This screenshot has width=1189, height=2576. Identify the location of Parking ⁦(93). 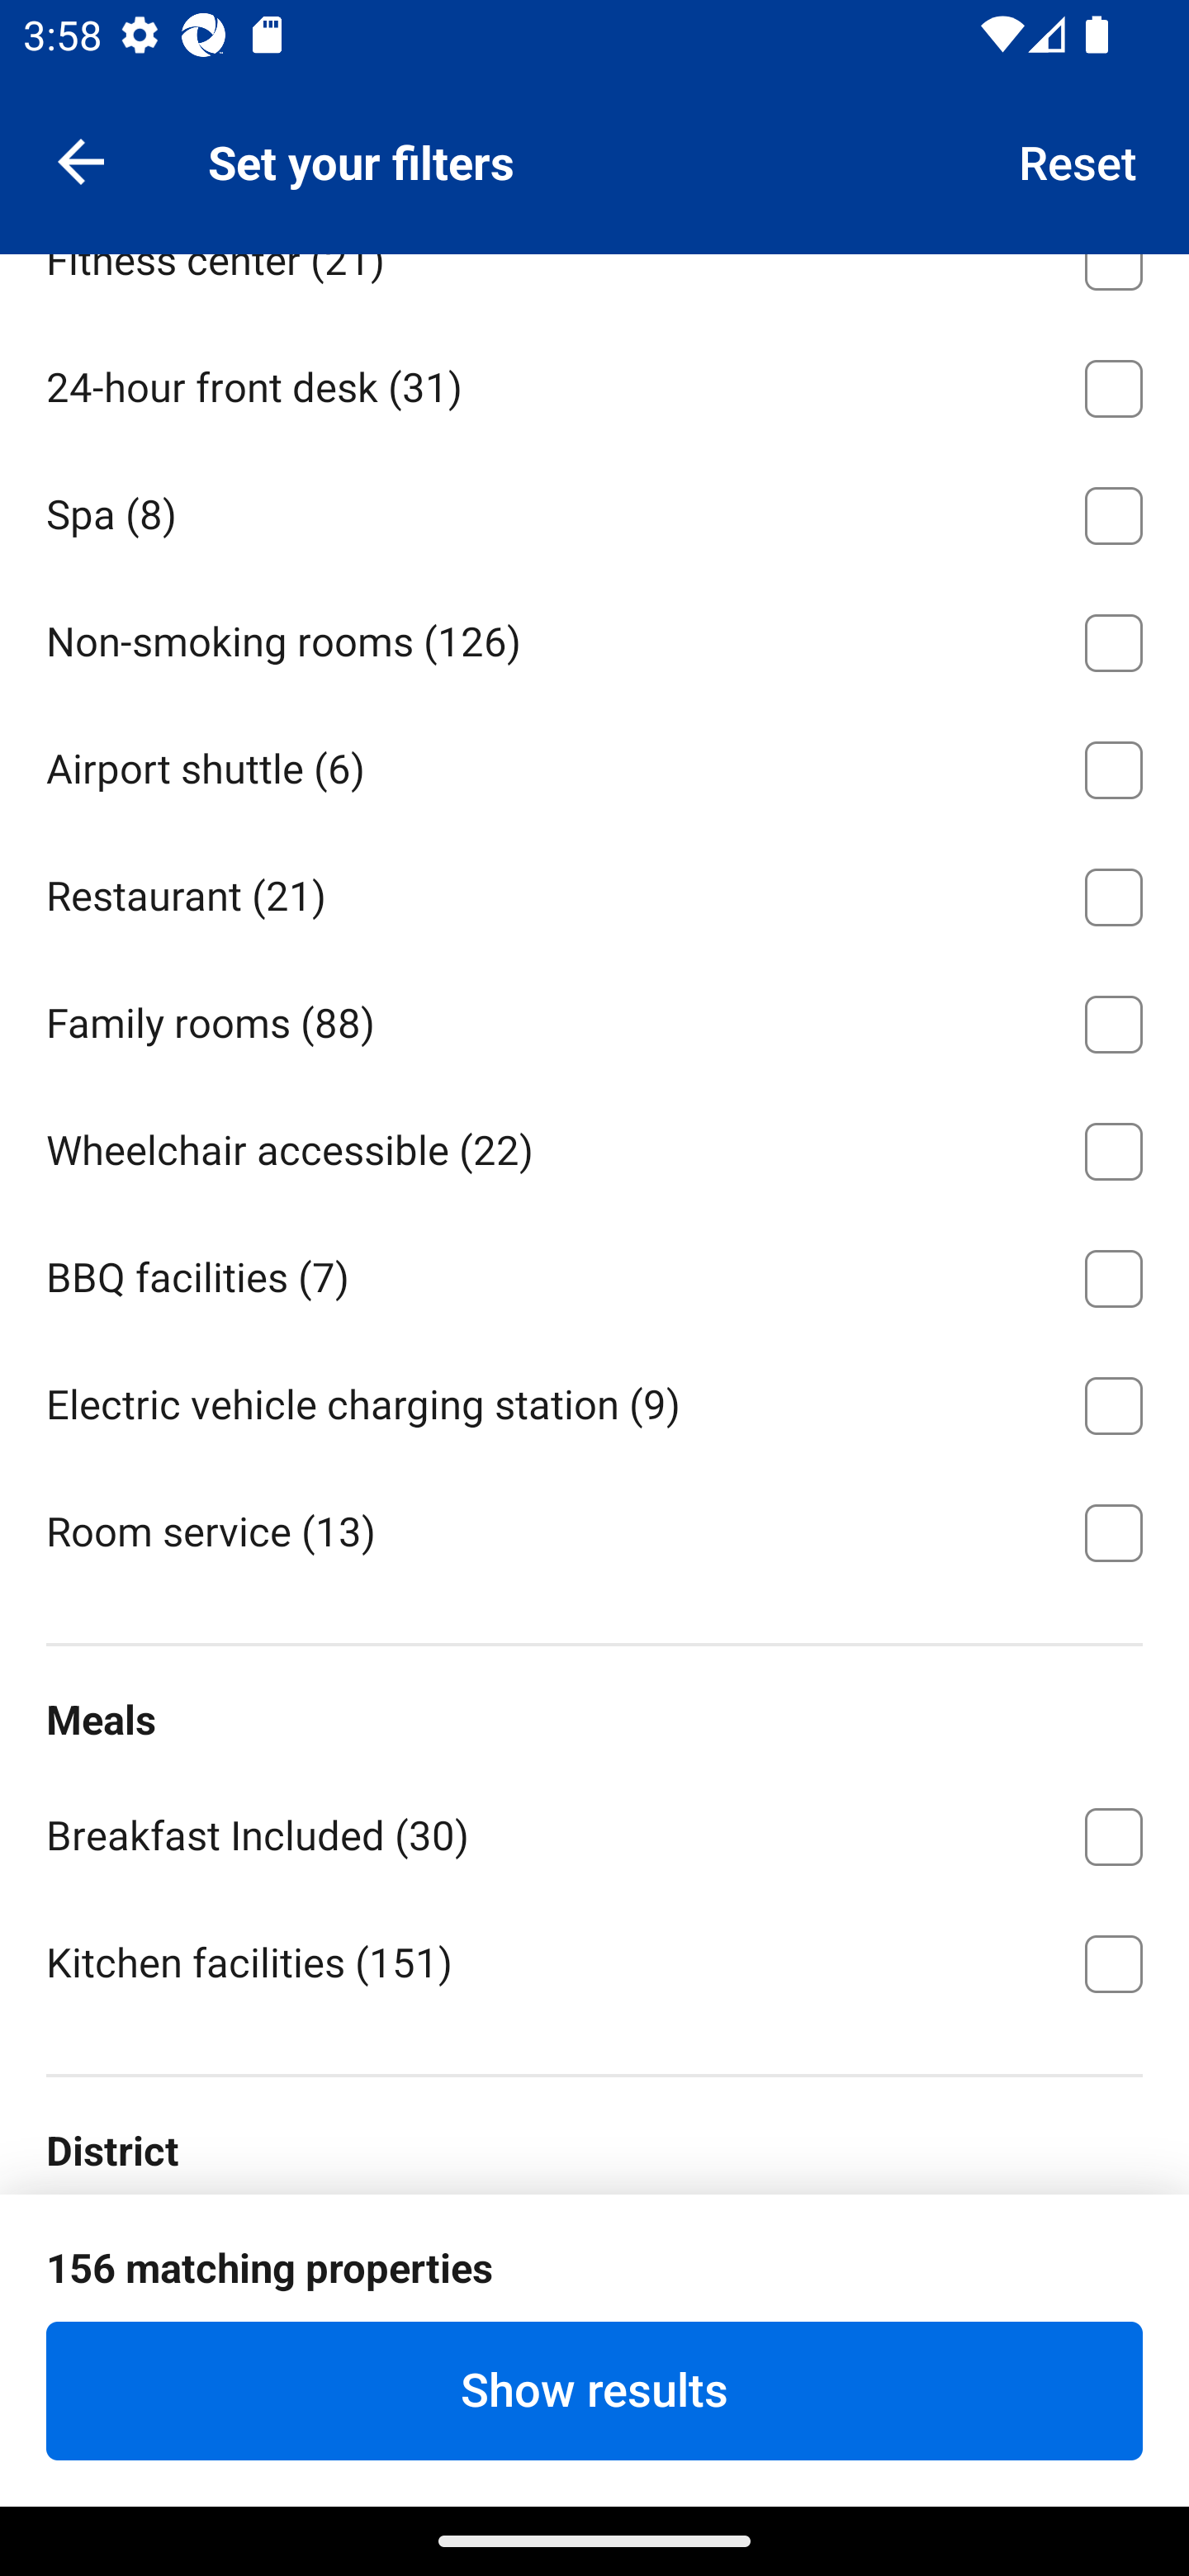
(594, 129).